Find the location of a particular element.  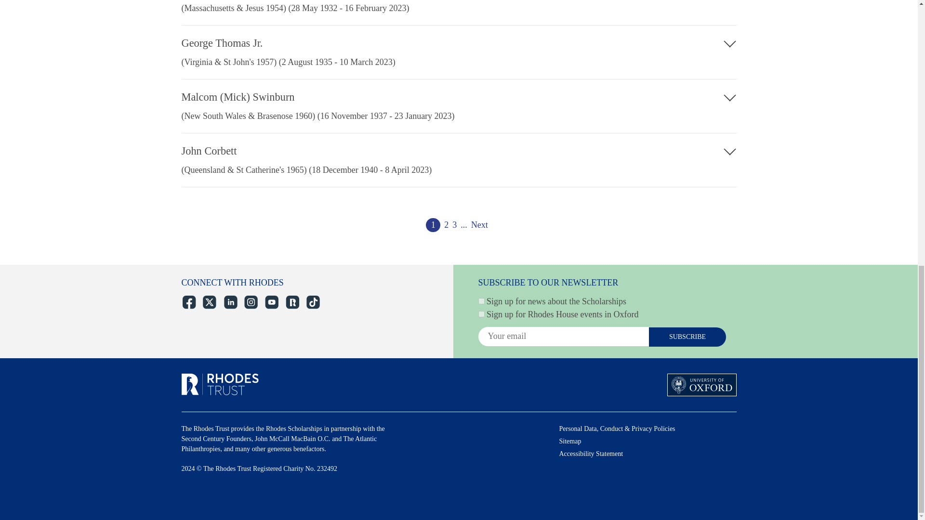

Enter your email address is located at coordinates (563, 337).